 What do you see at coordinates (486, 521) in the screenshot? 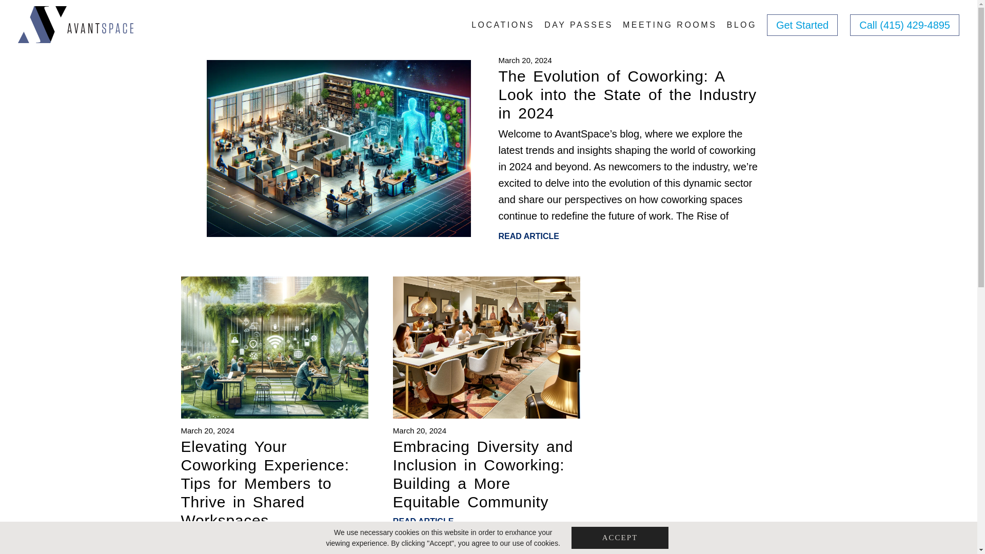
I see `READ ARTICLE` at bounding box center [486, 521].